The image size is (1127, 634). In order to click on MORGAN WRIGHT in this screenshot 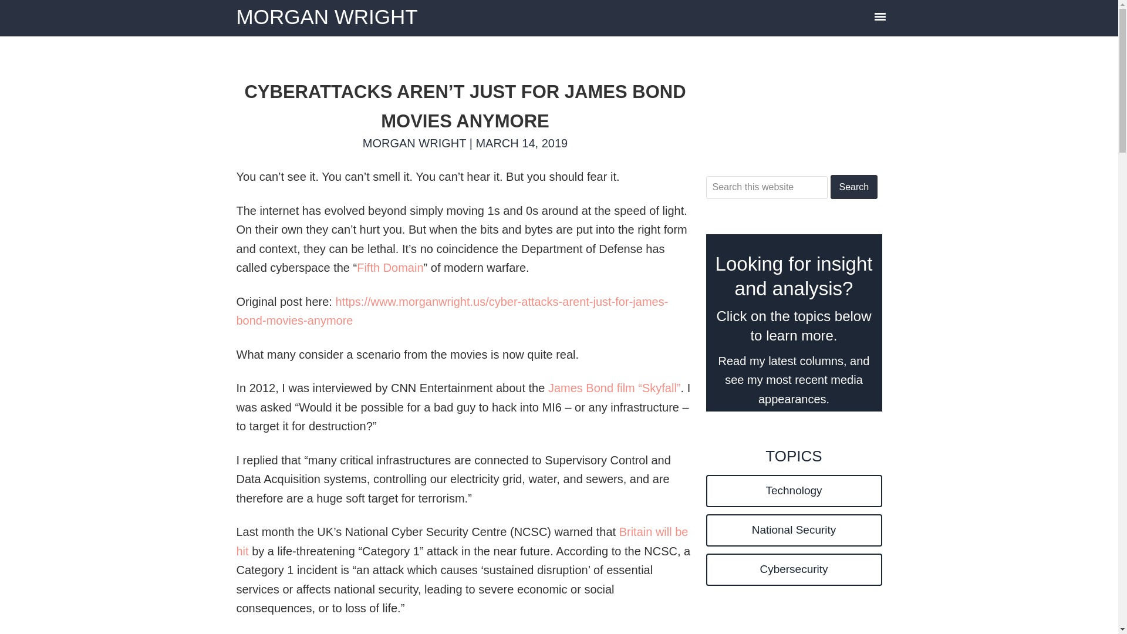, I will do `click(326, 16)`.